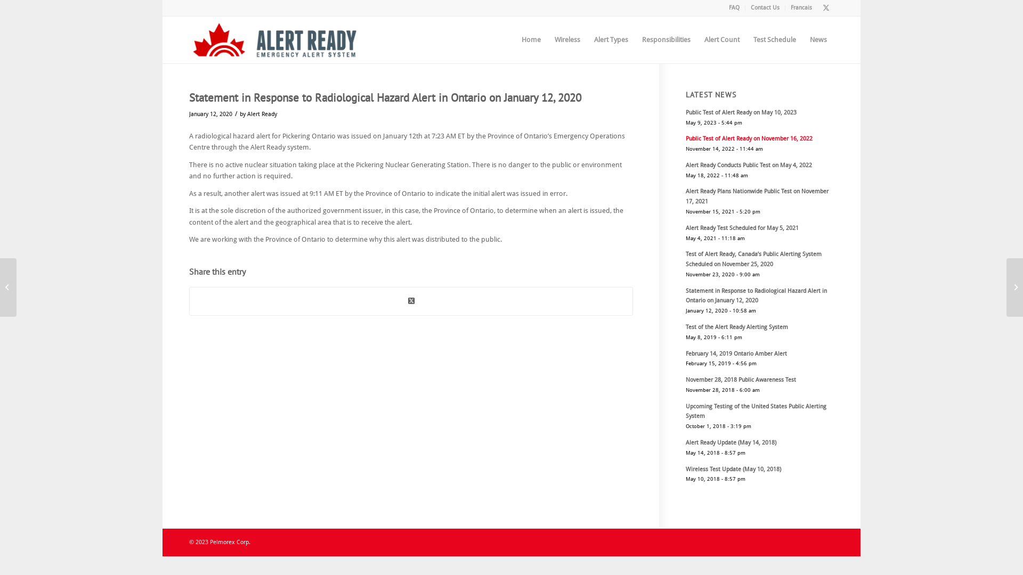 The width and height of the screenshot is (1023, 575). Describe the element at coordinates (749, 138) in the screenshot. I see `Public Test of Alert Ready on November 16, 2022` at that location.